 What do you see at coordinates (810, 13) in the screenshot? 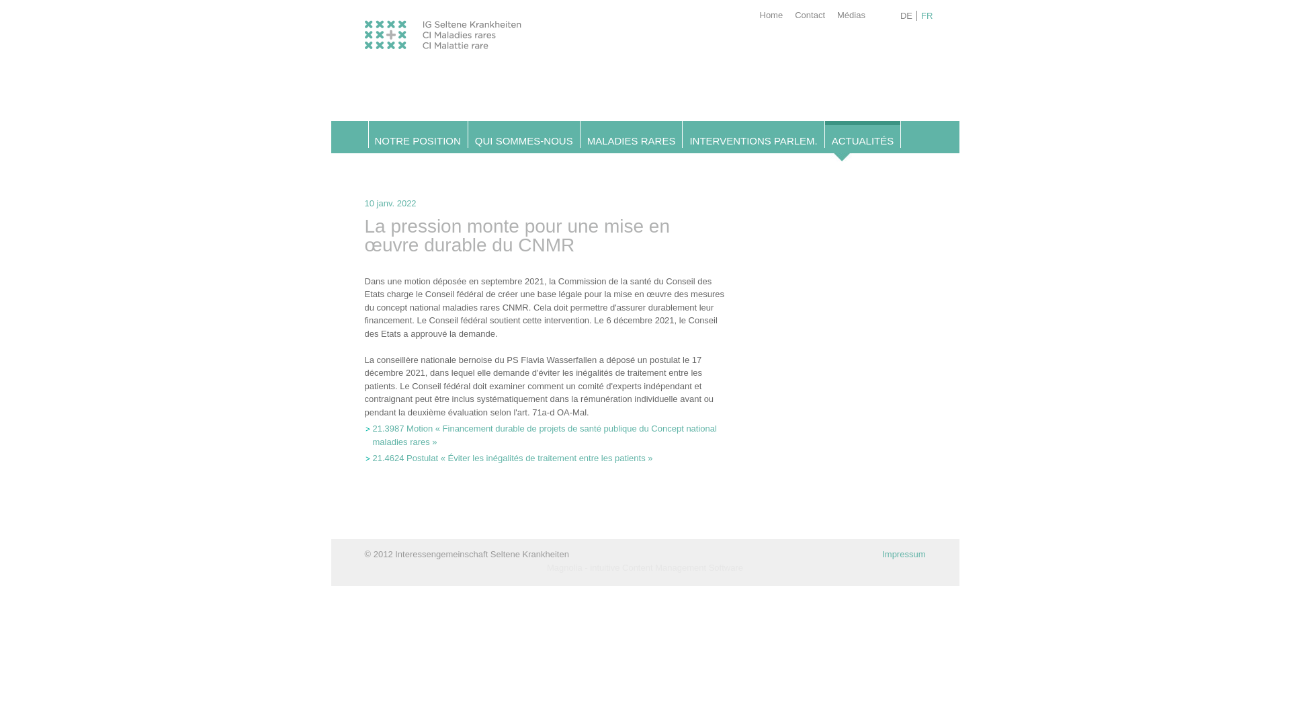
I see `Contact` at bounding box center [810, 13].